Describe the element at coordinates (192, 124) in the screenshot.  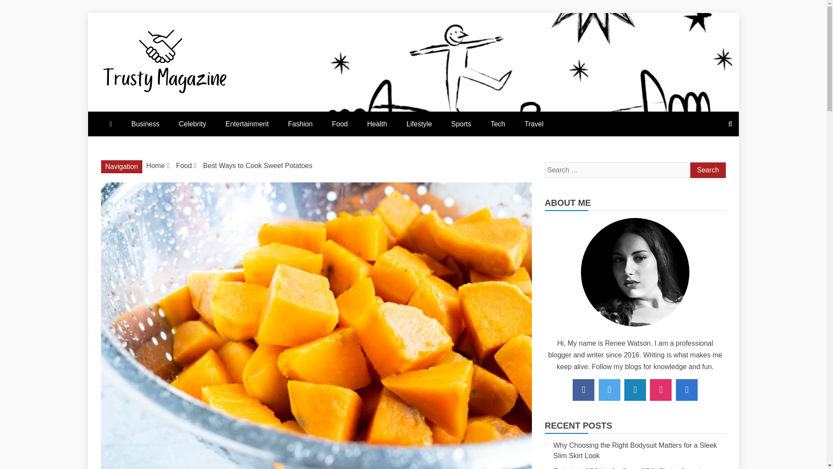
I see `Celebrity` at that location.